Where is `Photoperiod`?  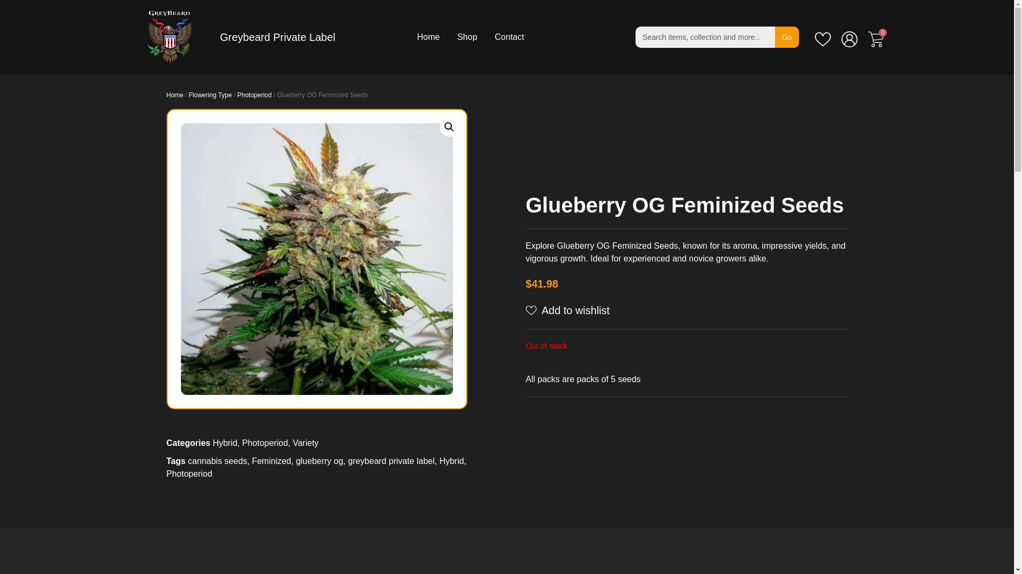
Photoperiod is located at coordinates (254, 95).